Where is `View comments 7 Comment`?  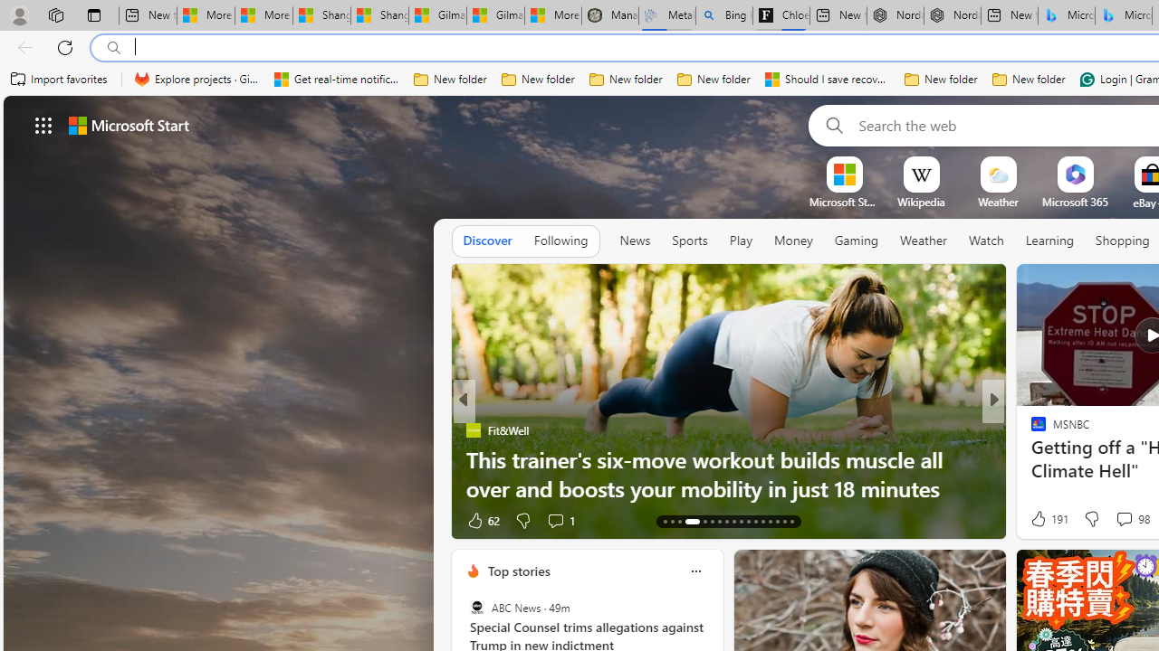
View comments 7 Comment is located at coordinates (1113, 521).